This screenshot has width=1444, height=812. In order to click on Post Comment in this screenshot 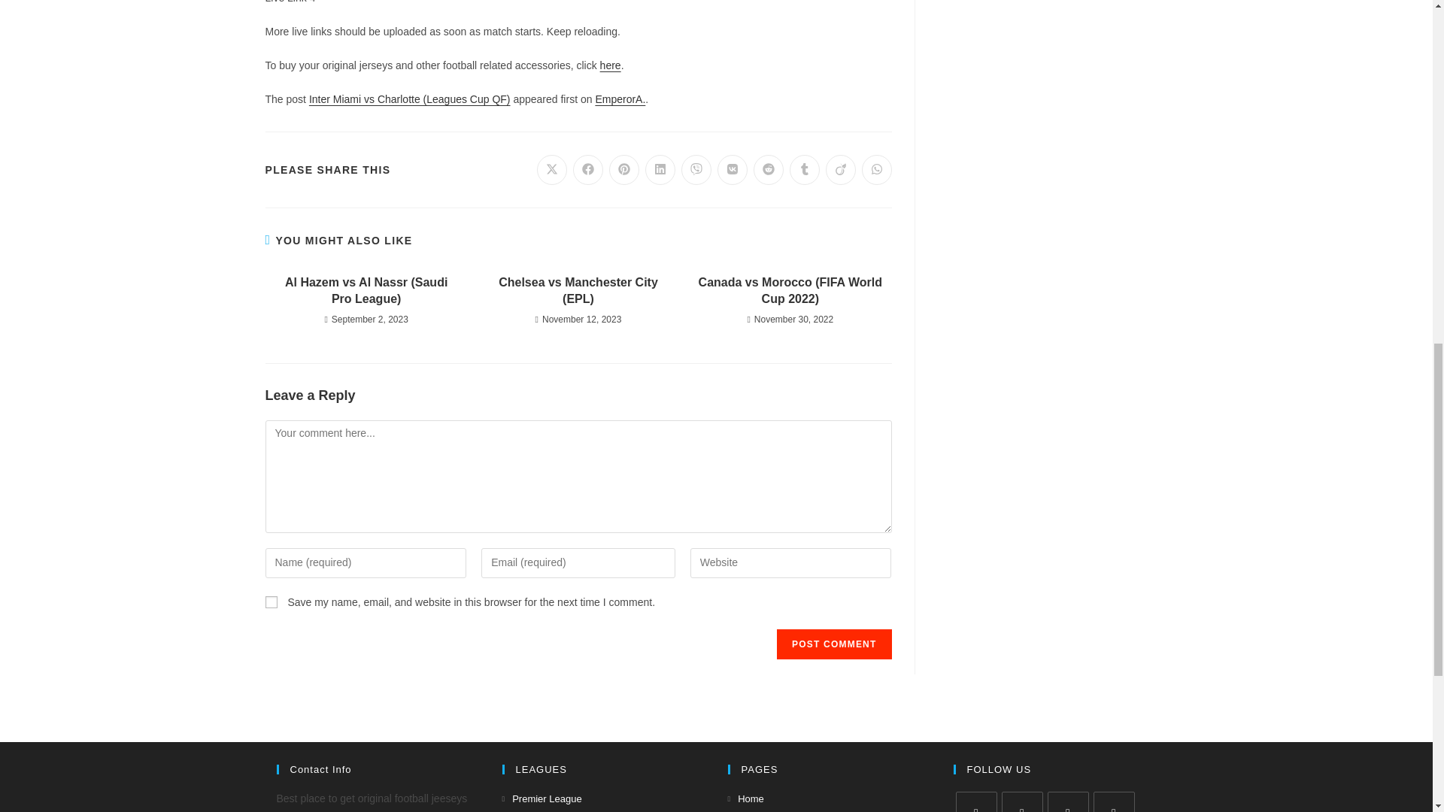, I will do `click(833, 644)`.